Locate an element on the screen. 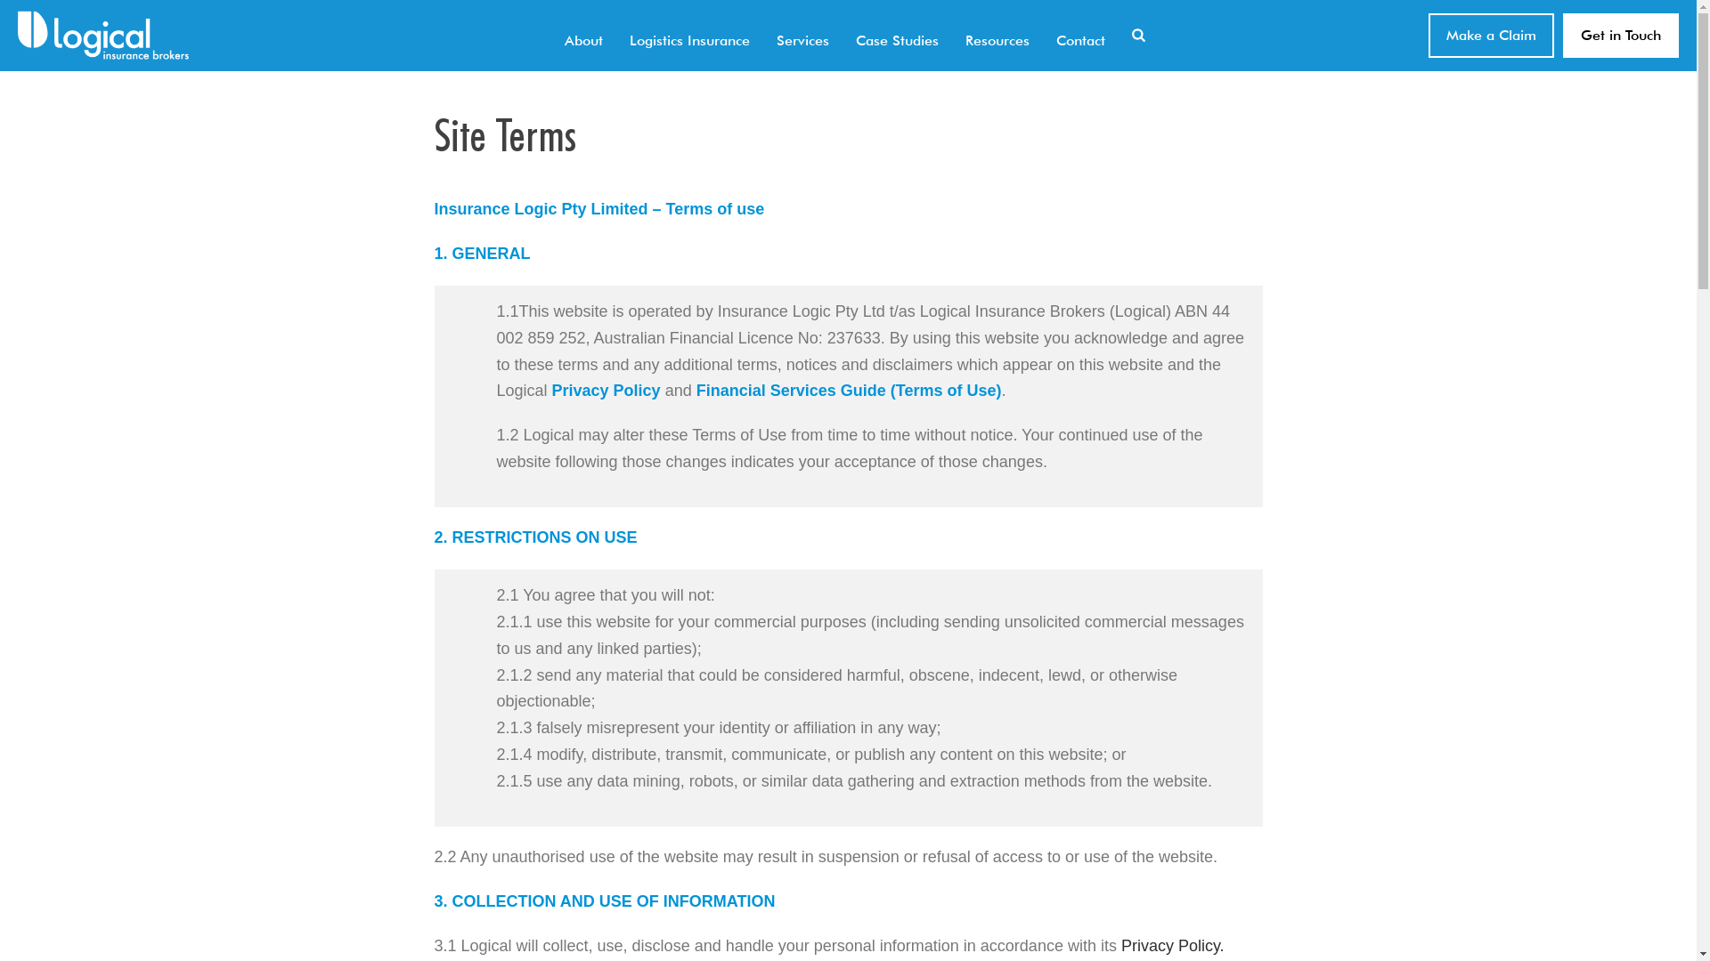 This screenshot has width=1710, height=961. Make a Claim is located at coordinates (1491, 36).